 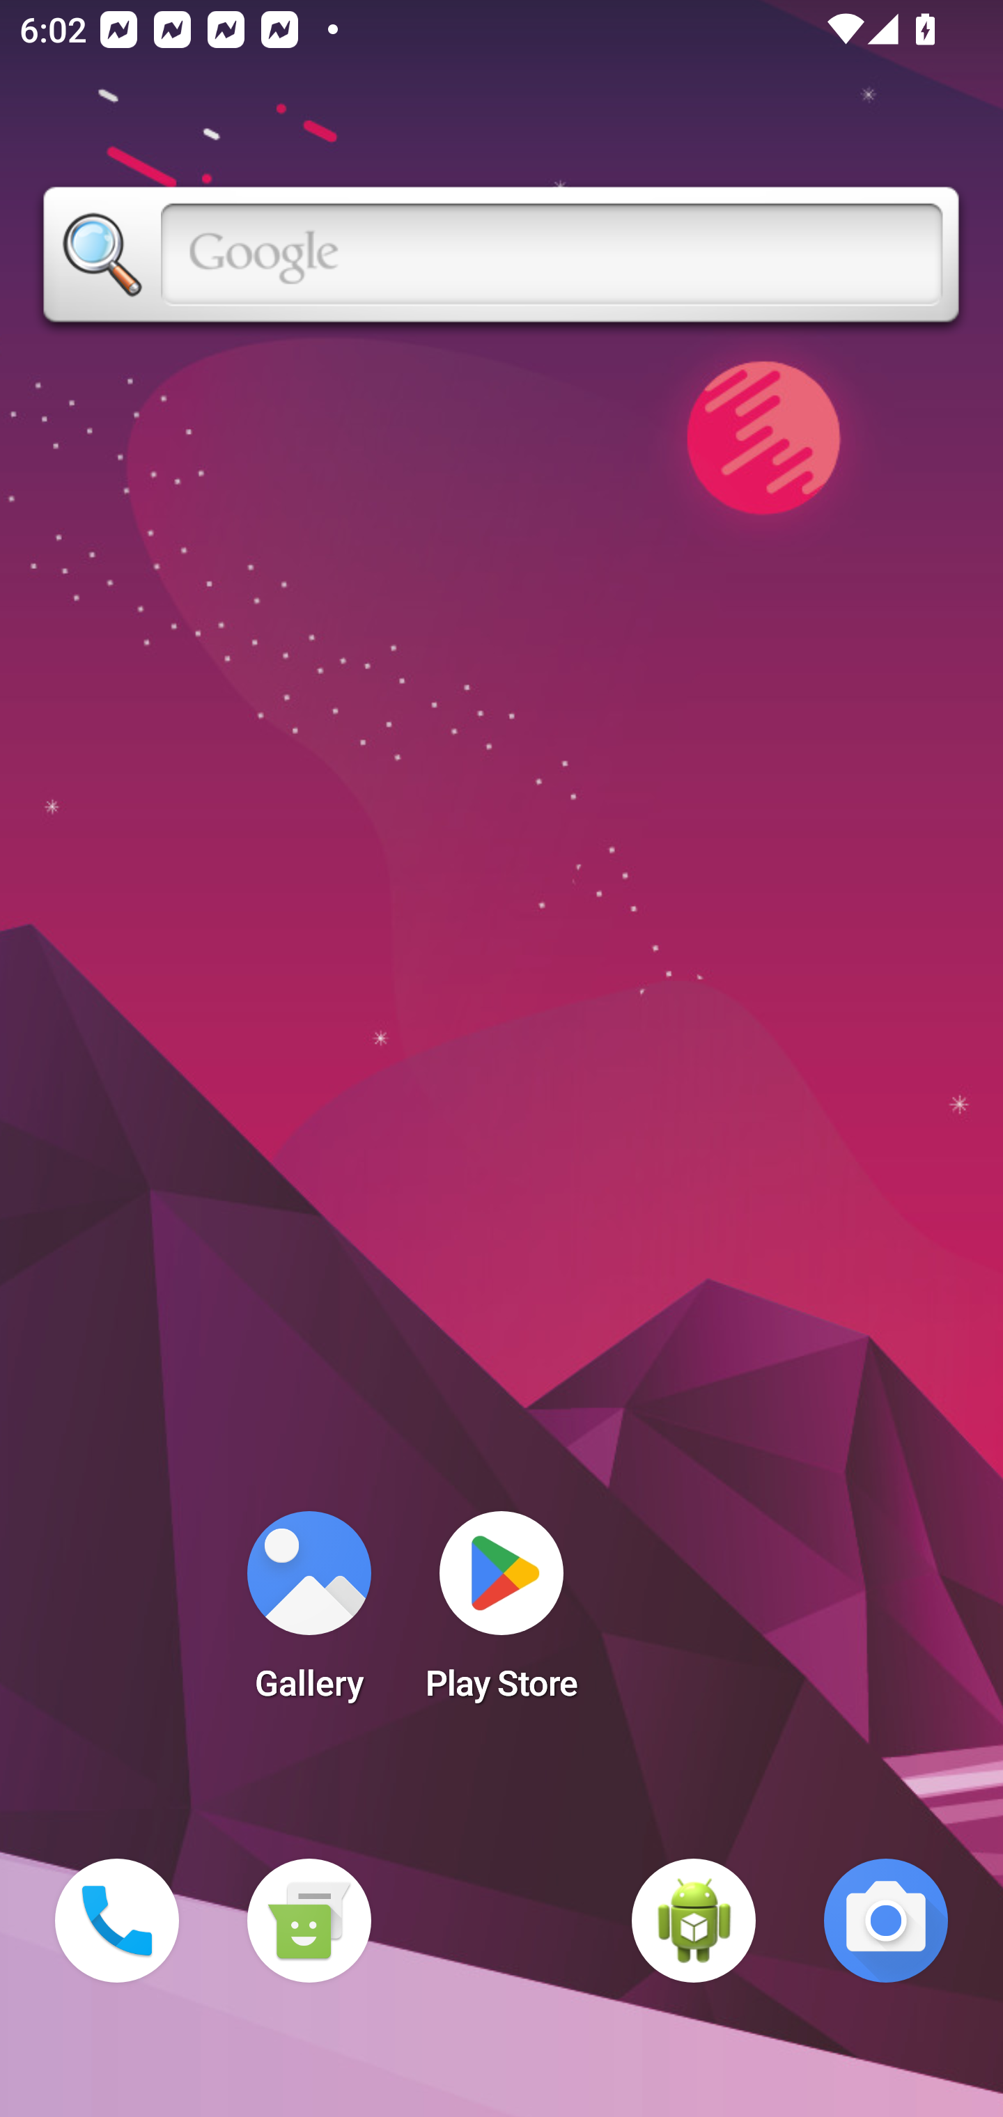 I want to click on WebView Browser Tester, so click(x=694, y=1921).